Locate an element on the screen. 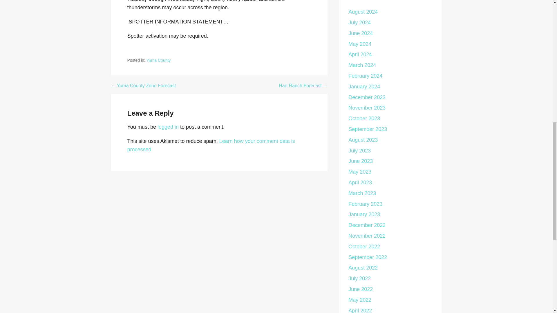 The width and height of the screenshot is (557, 313). July 2024 is located at coordinates (360, 23).